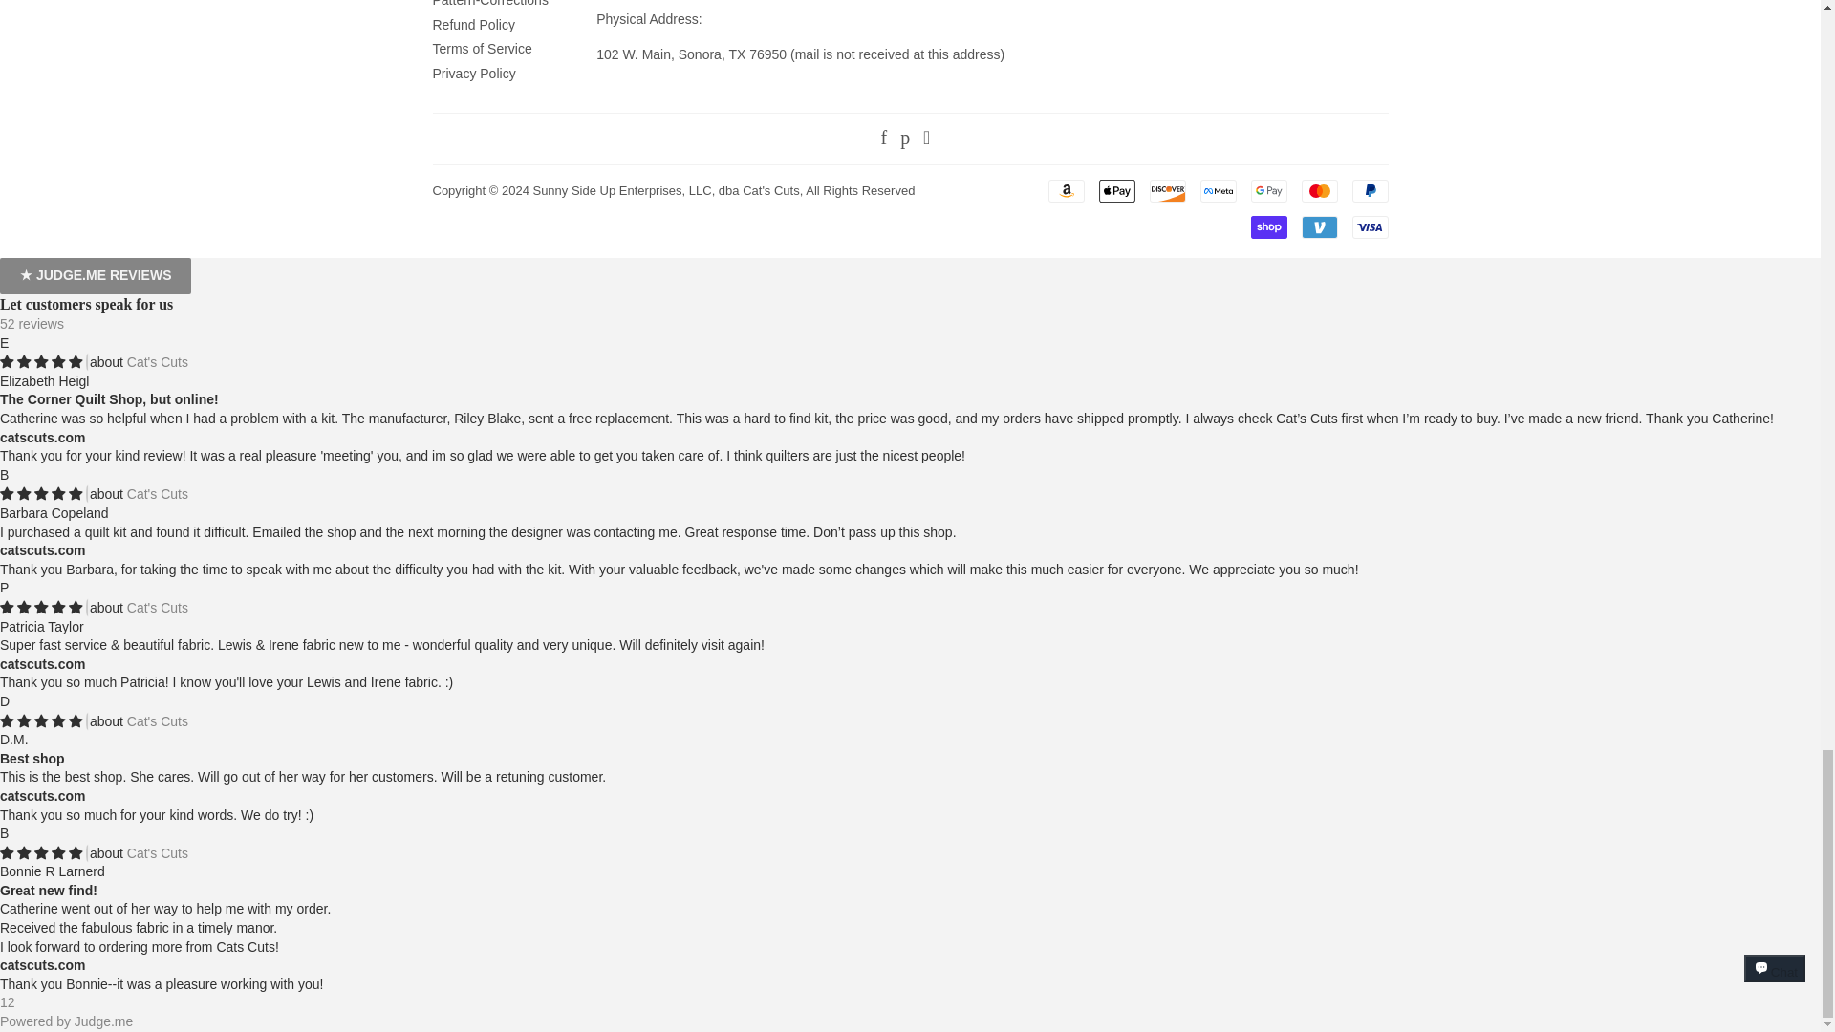 The height and width of the screenshot is (1032, 1835). What do you see at coordinates (1267, 190) in the screenshot?
I see `Google Pay` at bounding box center [1267, 190].